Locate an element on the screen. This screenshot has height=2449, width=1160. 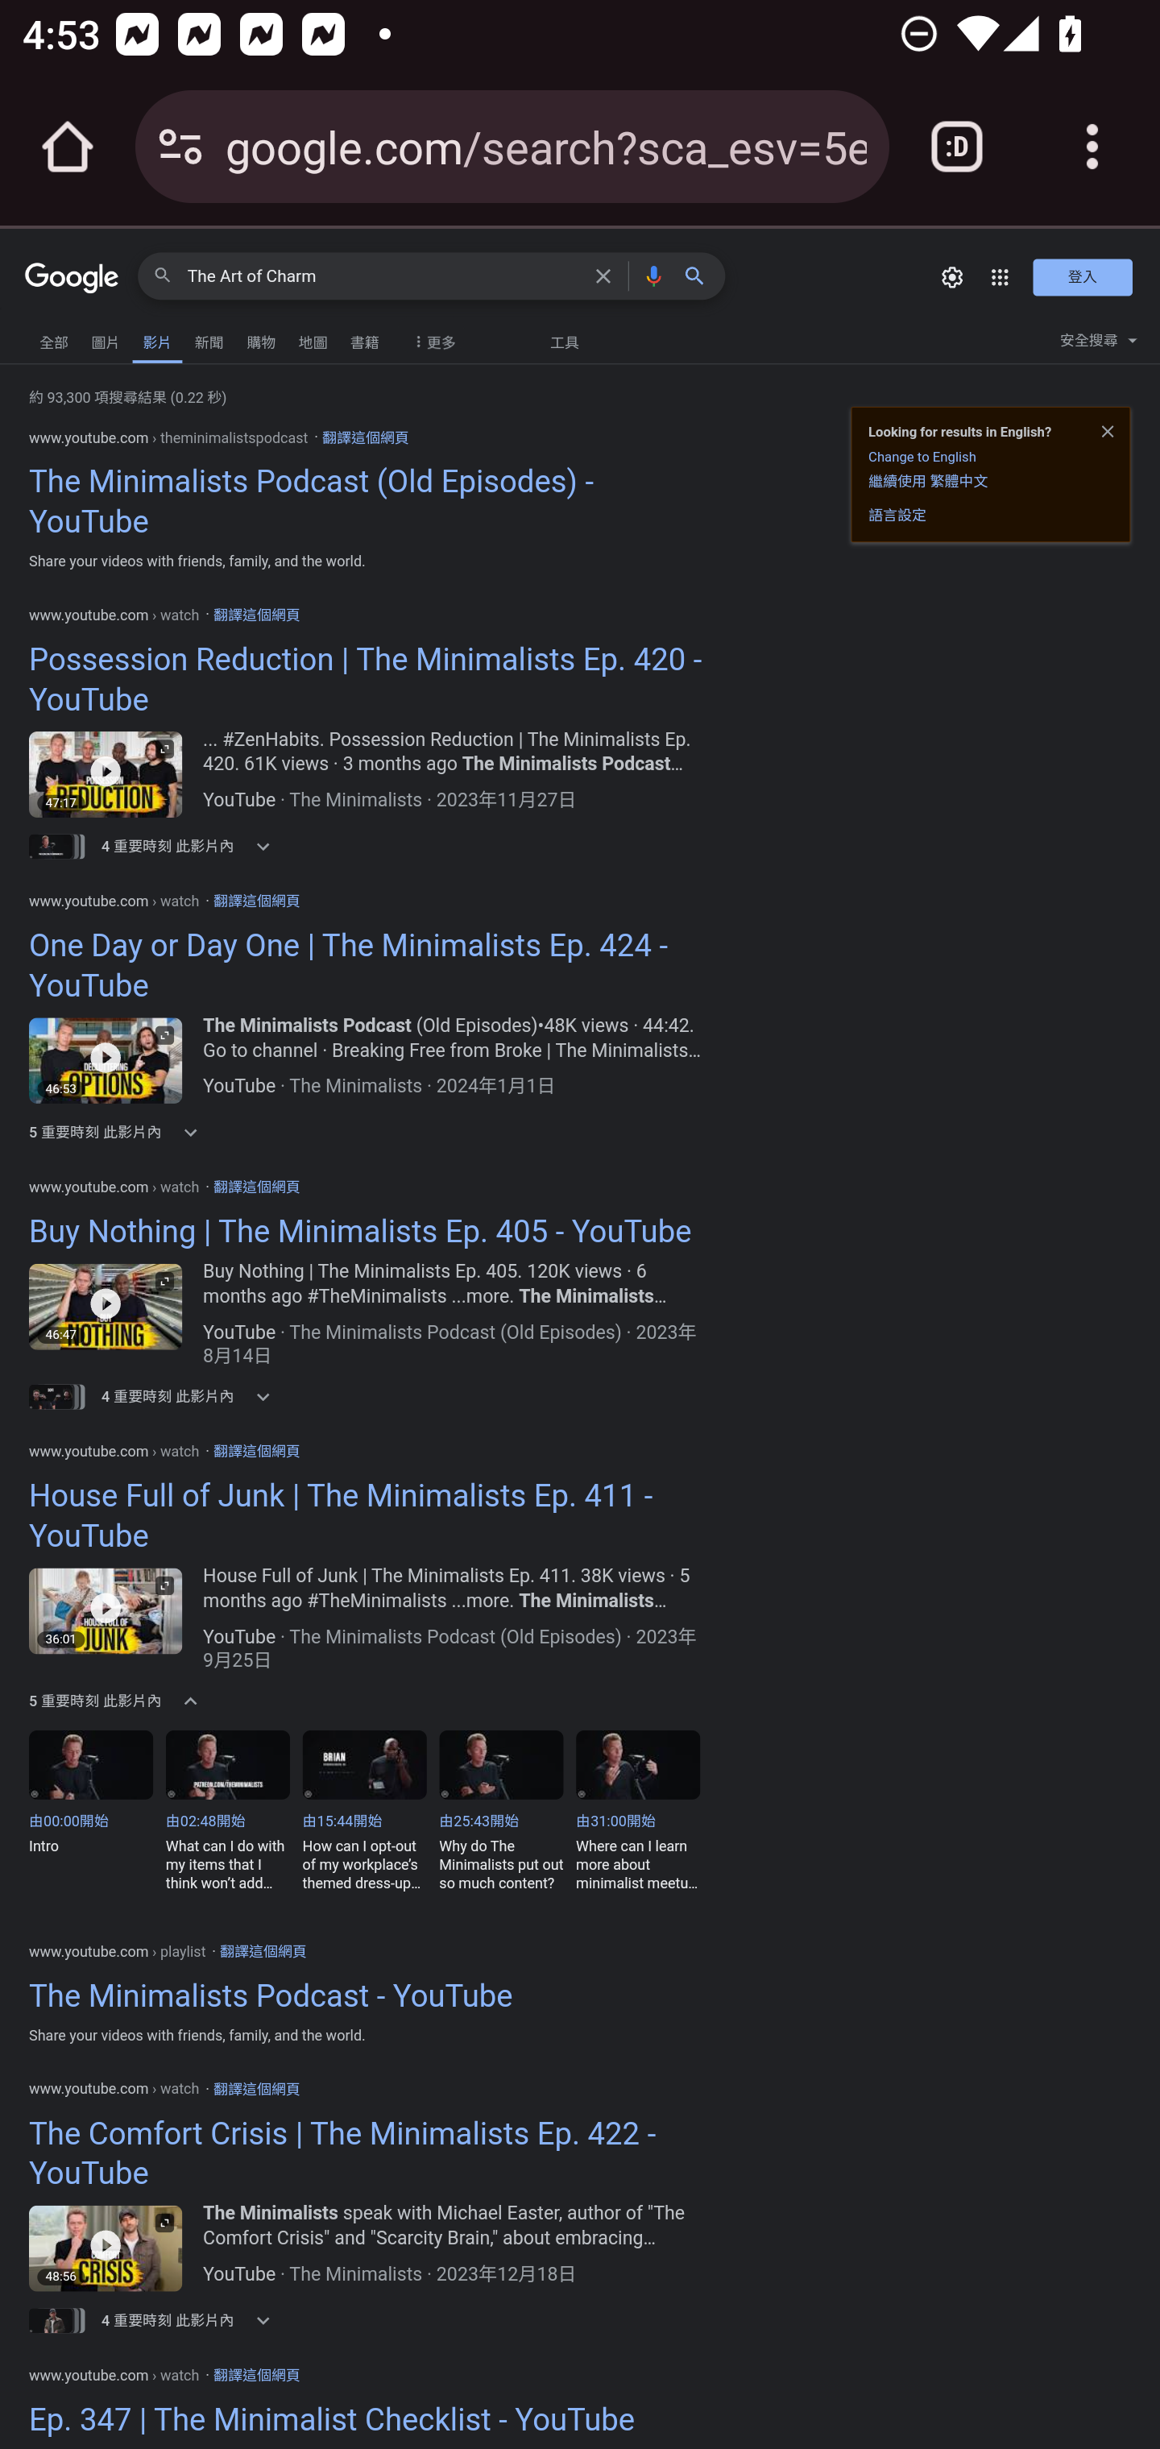
5 重要時刻  此影片內 is located at coordinates (195, 1701).